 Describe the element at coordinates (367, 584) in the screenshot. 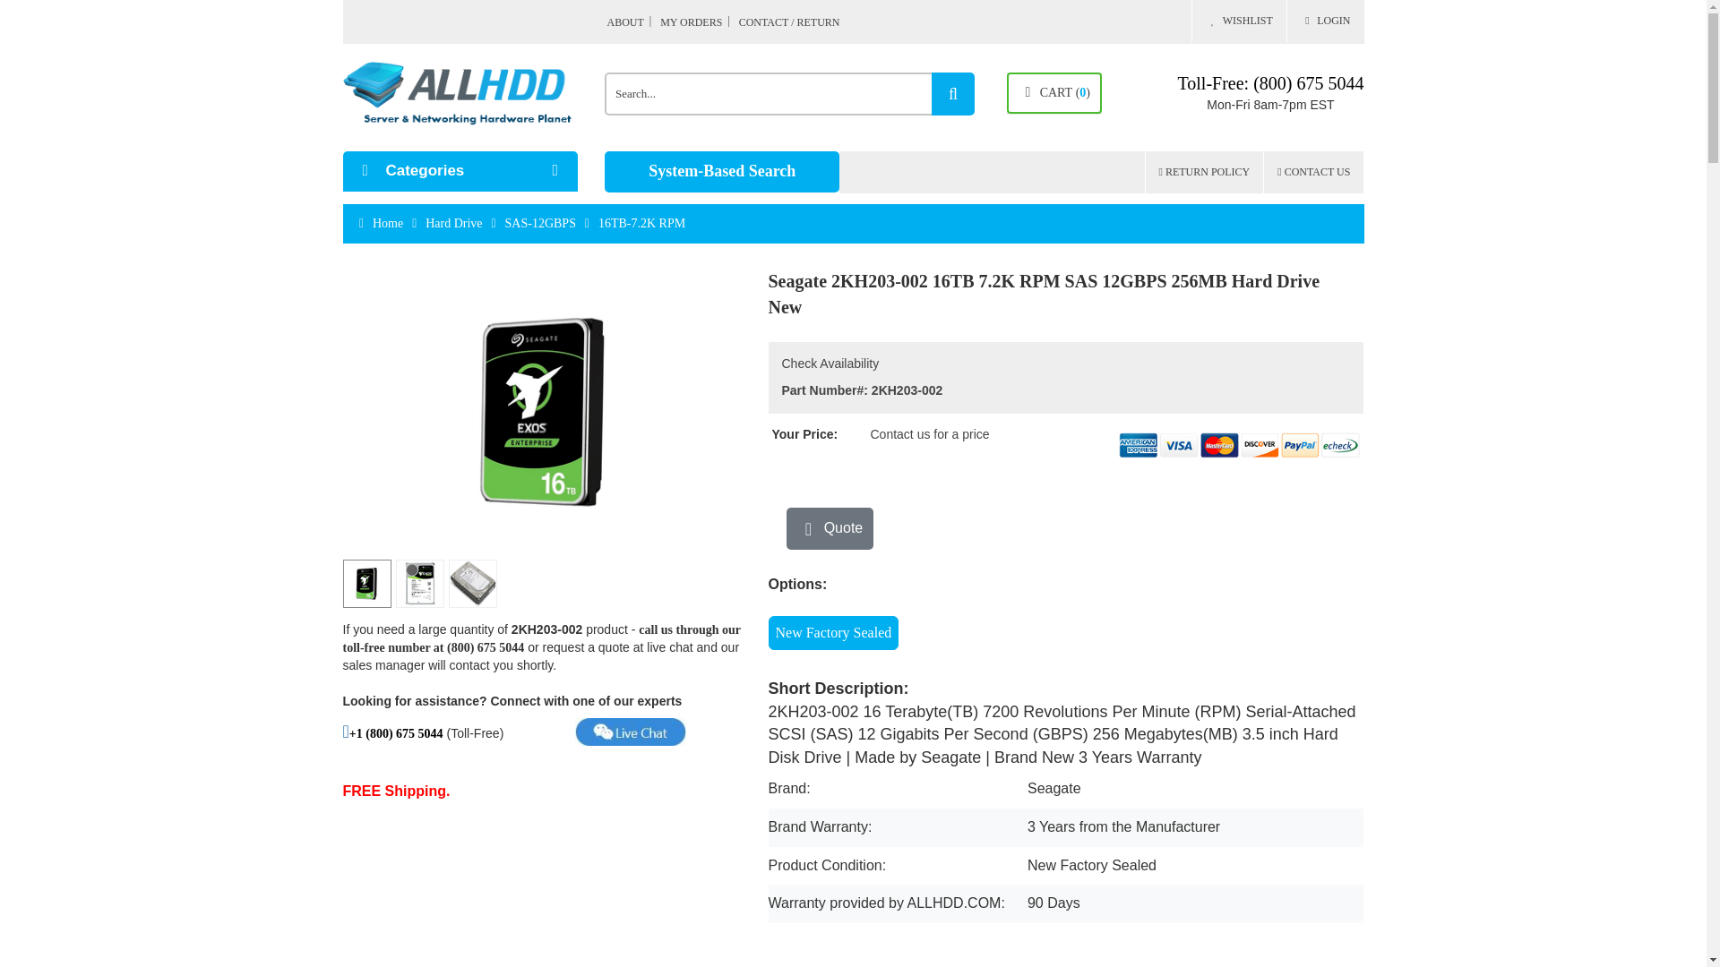

I see `Seagate 2KH203-002 16TB Hard Disk Drive` at that location.